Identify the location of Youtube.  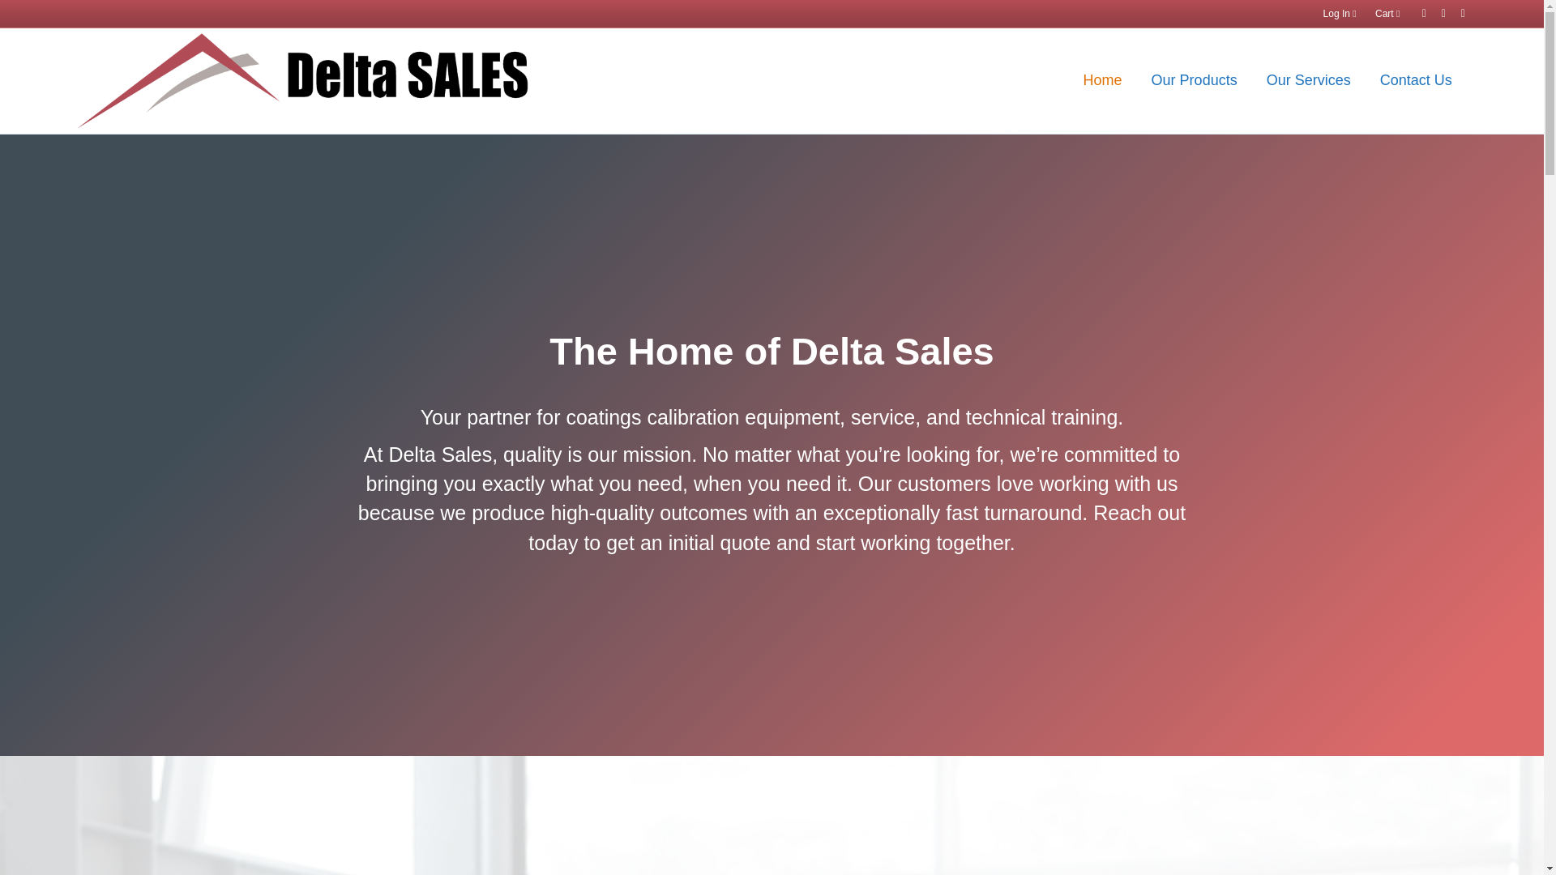
(1456, 12).